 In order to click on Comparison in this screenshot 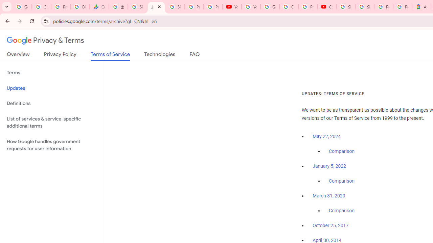, I will do `click(342, 211)`.